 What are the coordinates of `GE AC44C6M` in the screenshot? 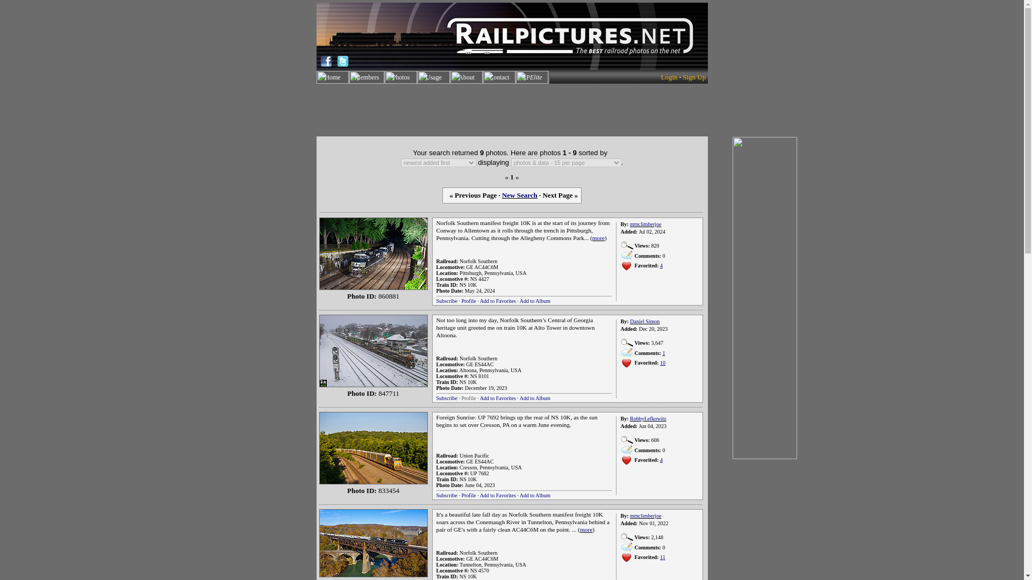 It's located at (482, 267).